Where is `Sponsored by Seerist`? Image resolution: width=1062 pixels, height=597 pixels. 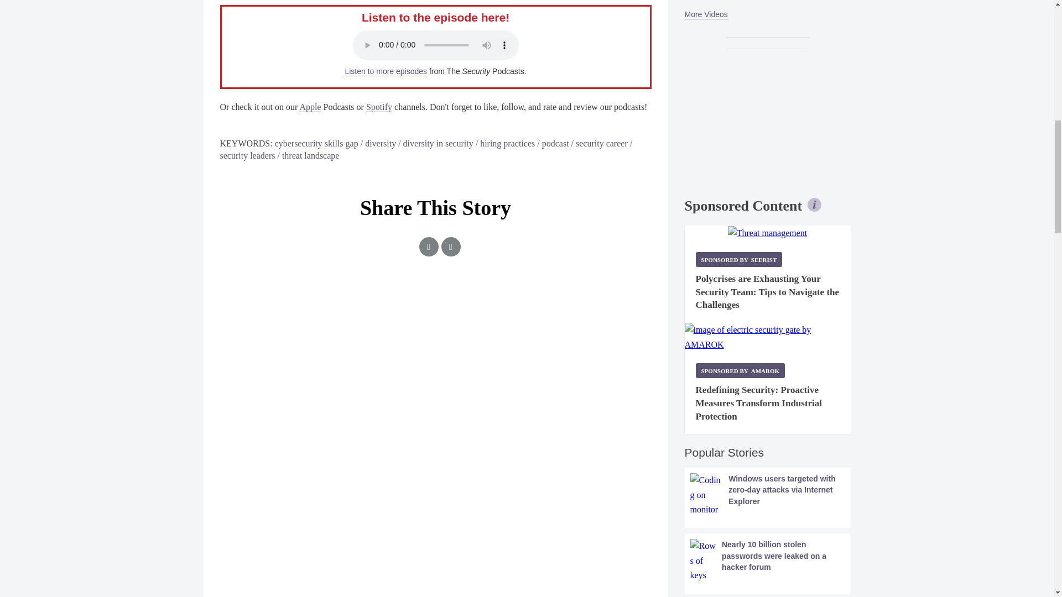
Sponsored by Seerist is located at coordinates (739, 259).